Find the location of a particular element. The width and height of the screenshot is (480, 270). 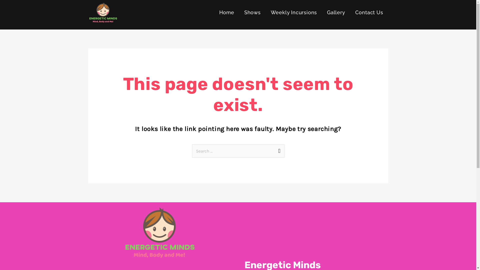

Shows is located at coordinates (252, 12).